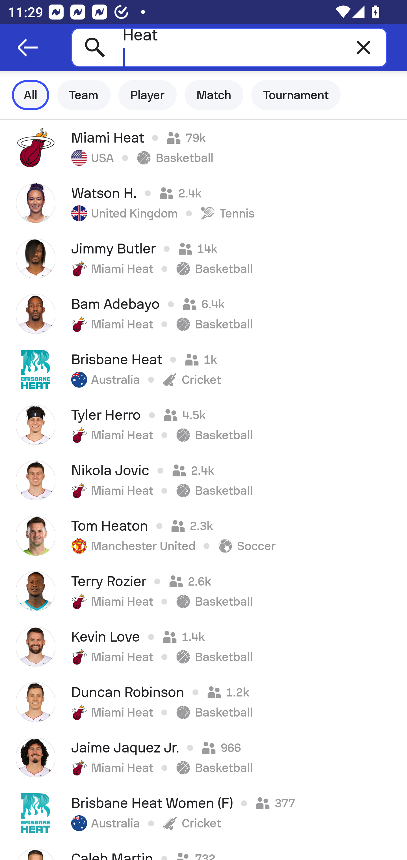 The width and height of the screenshot is (407, 860). What do you see at coordinates (203, 258) in the screenshot?
I see `Jimmy Butler 14k Miami Heat Basketball` at bounding box center [203, 258].